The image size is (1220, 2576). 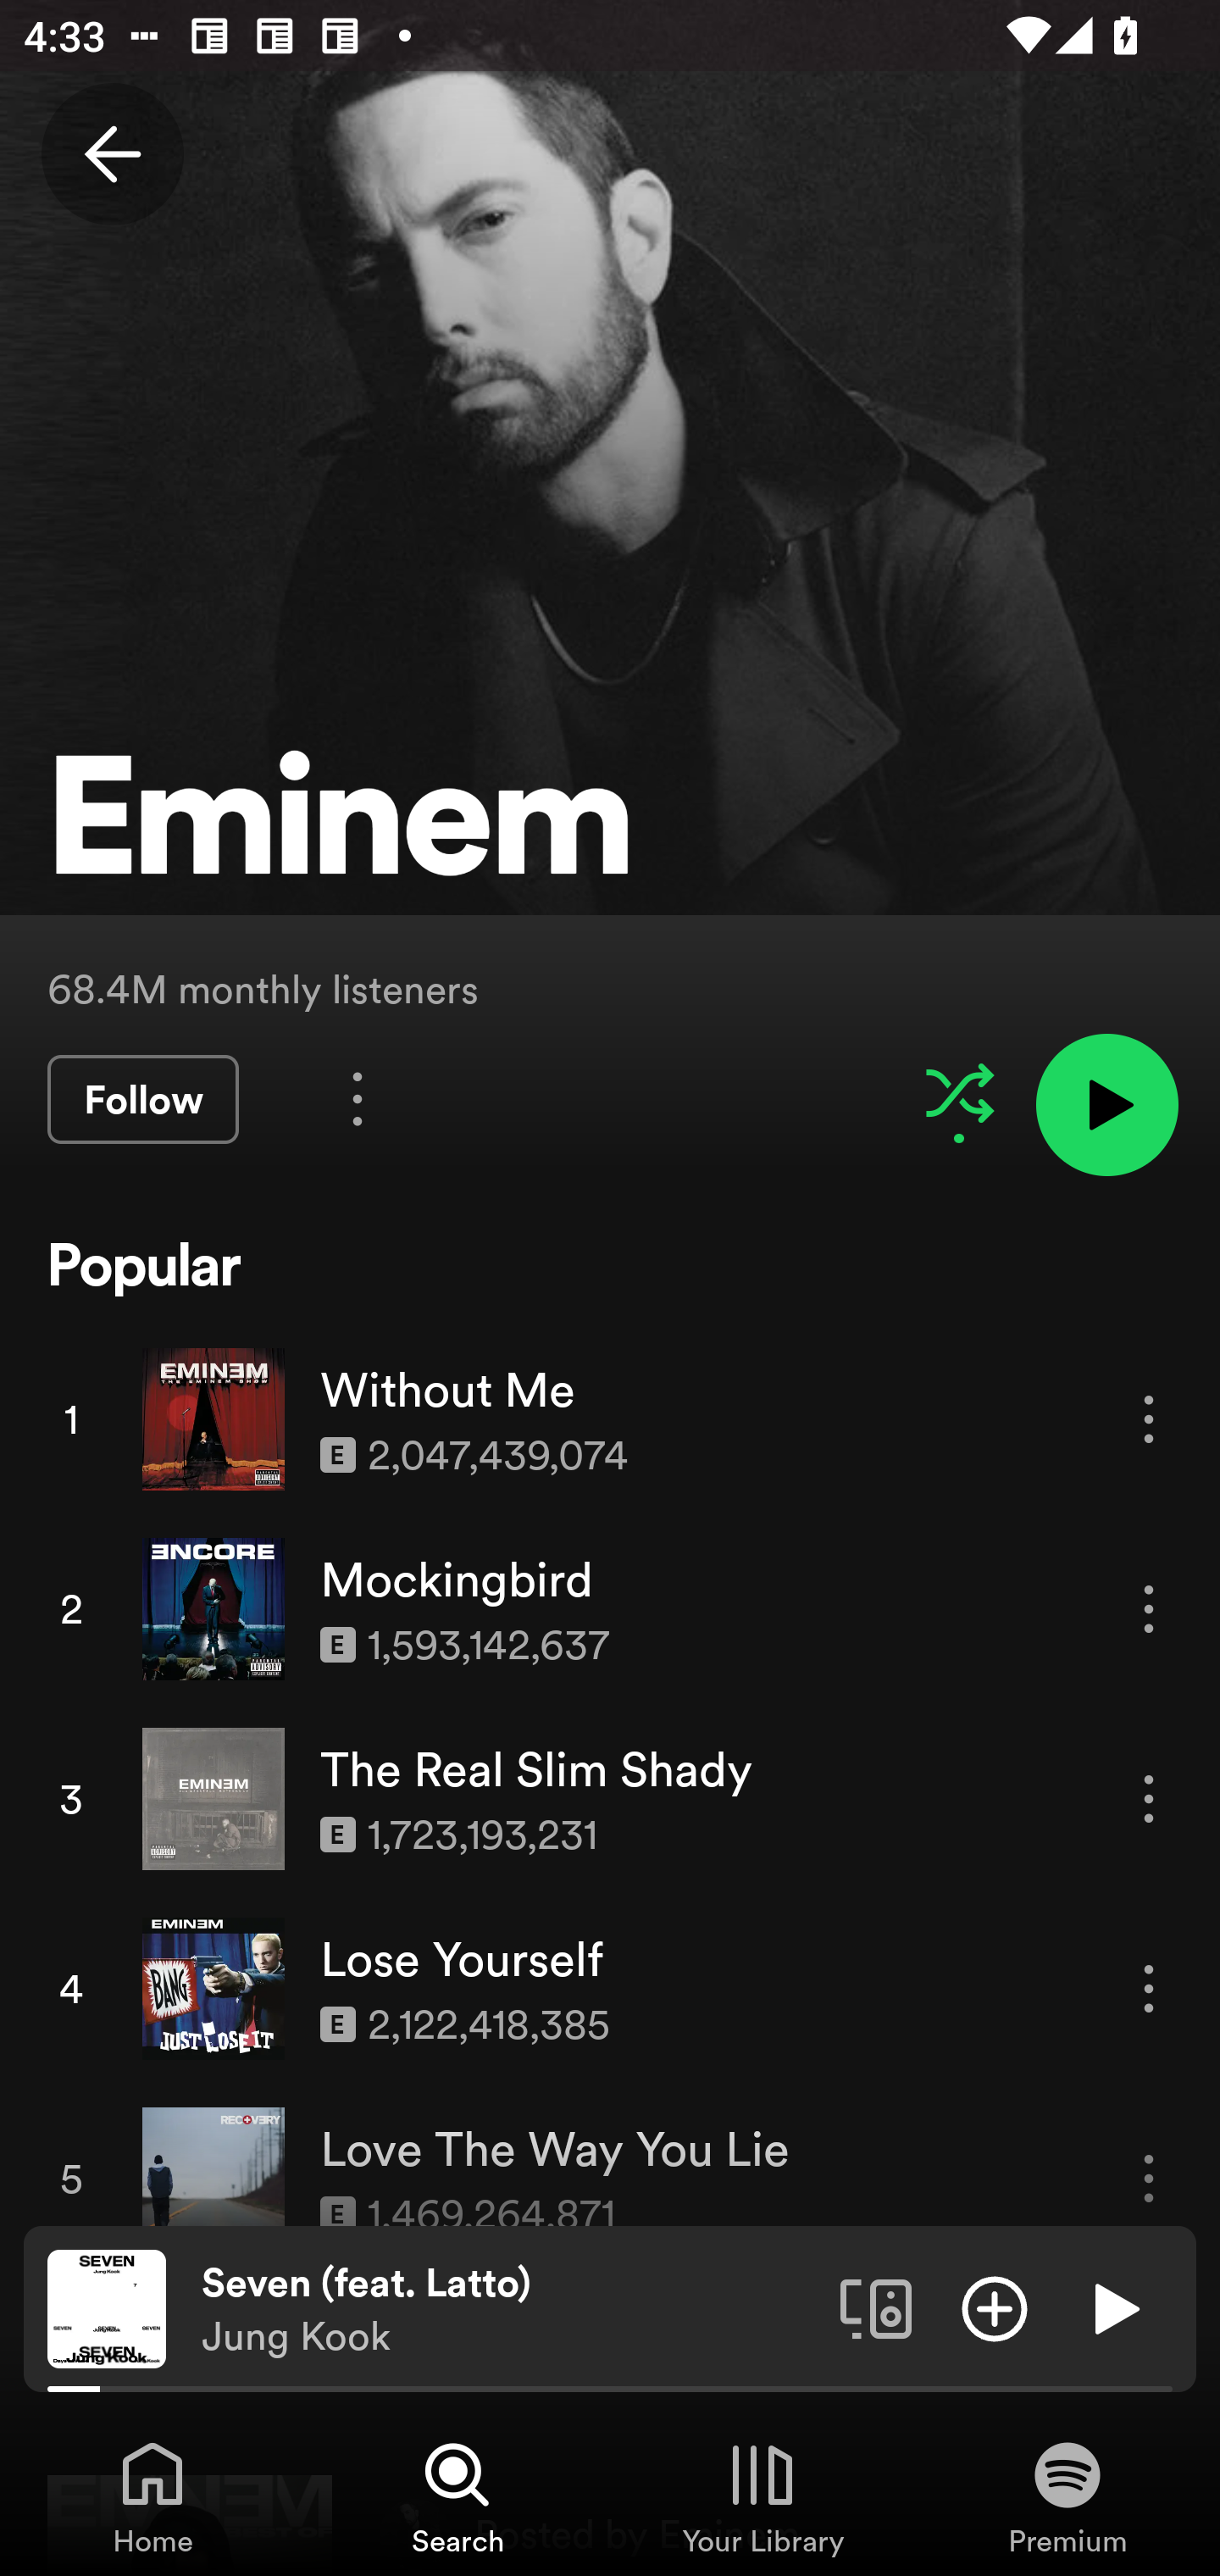 I want to click on Search, Tab 2 of 4 Search Search, so click(x=457, y=2496).